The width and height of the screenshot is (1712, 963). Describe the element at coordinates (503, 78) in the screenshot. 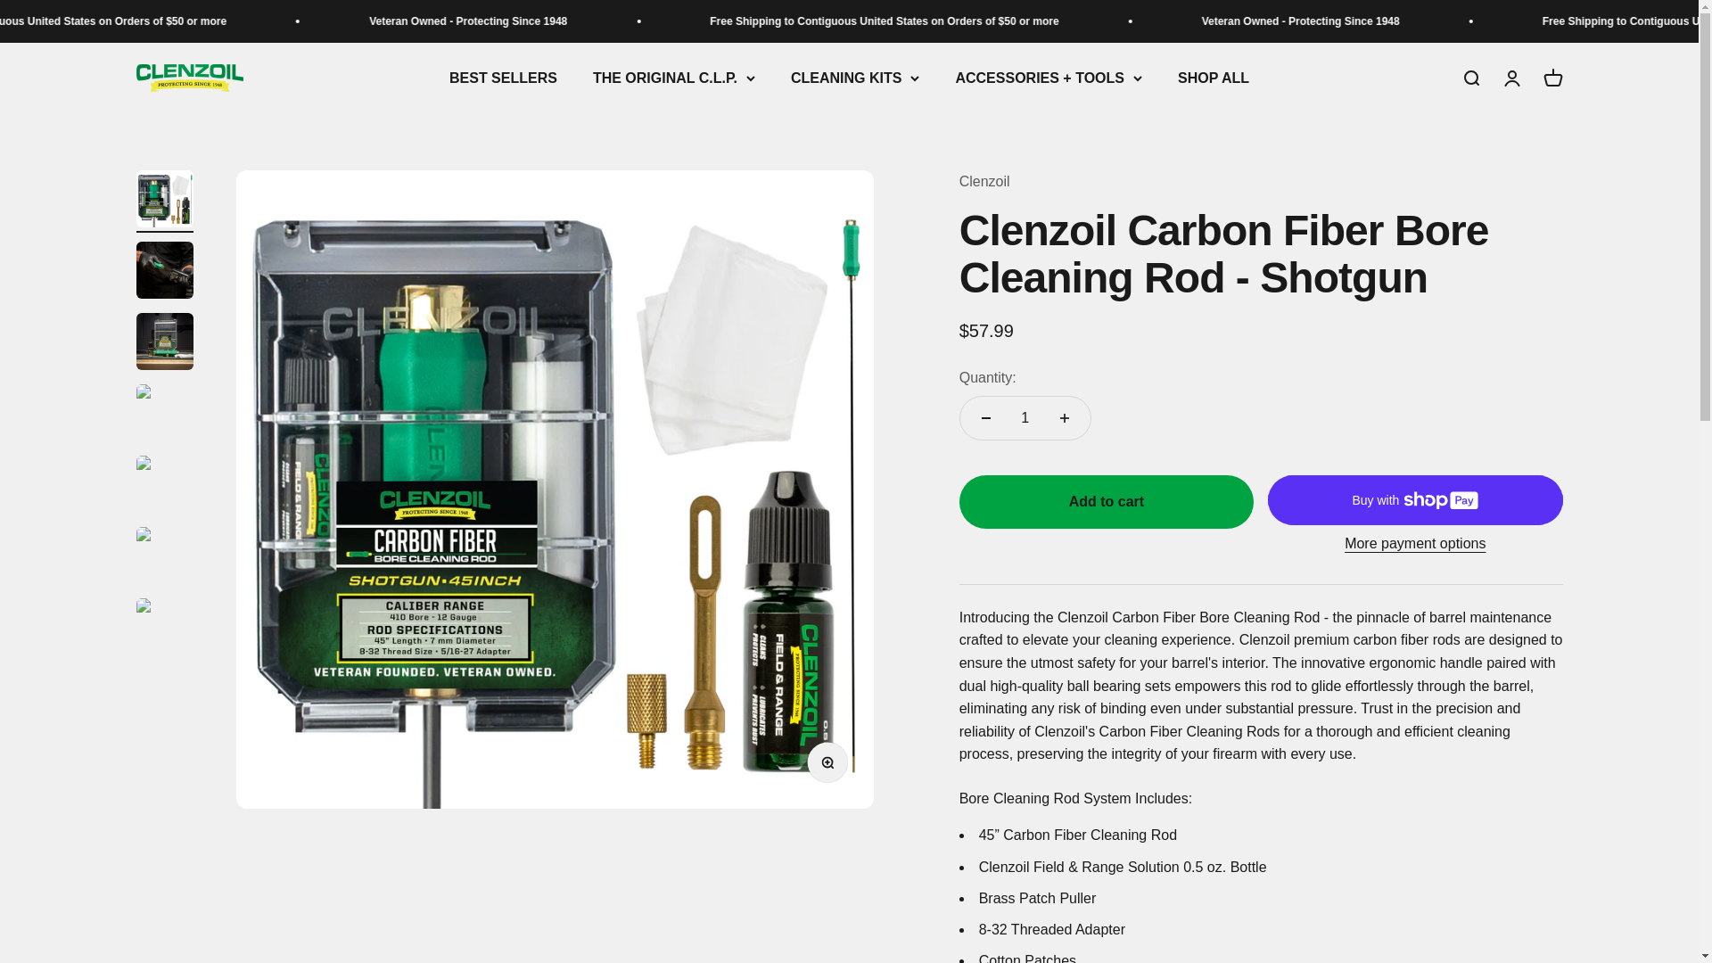

I see `Open account page` at that location.